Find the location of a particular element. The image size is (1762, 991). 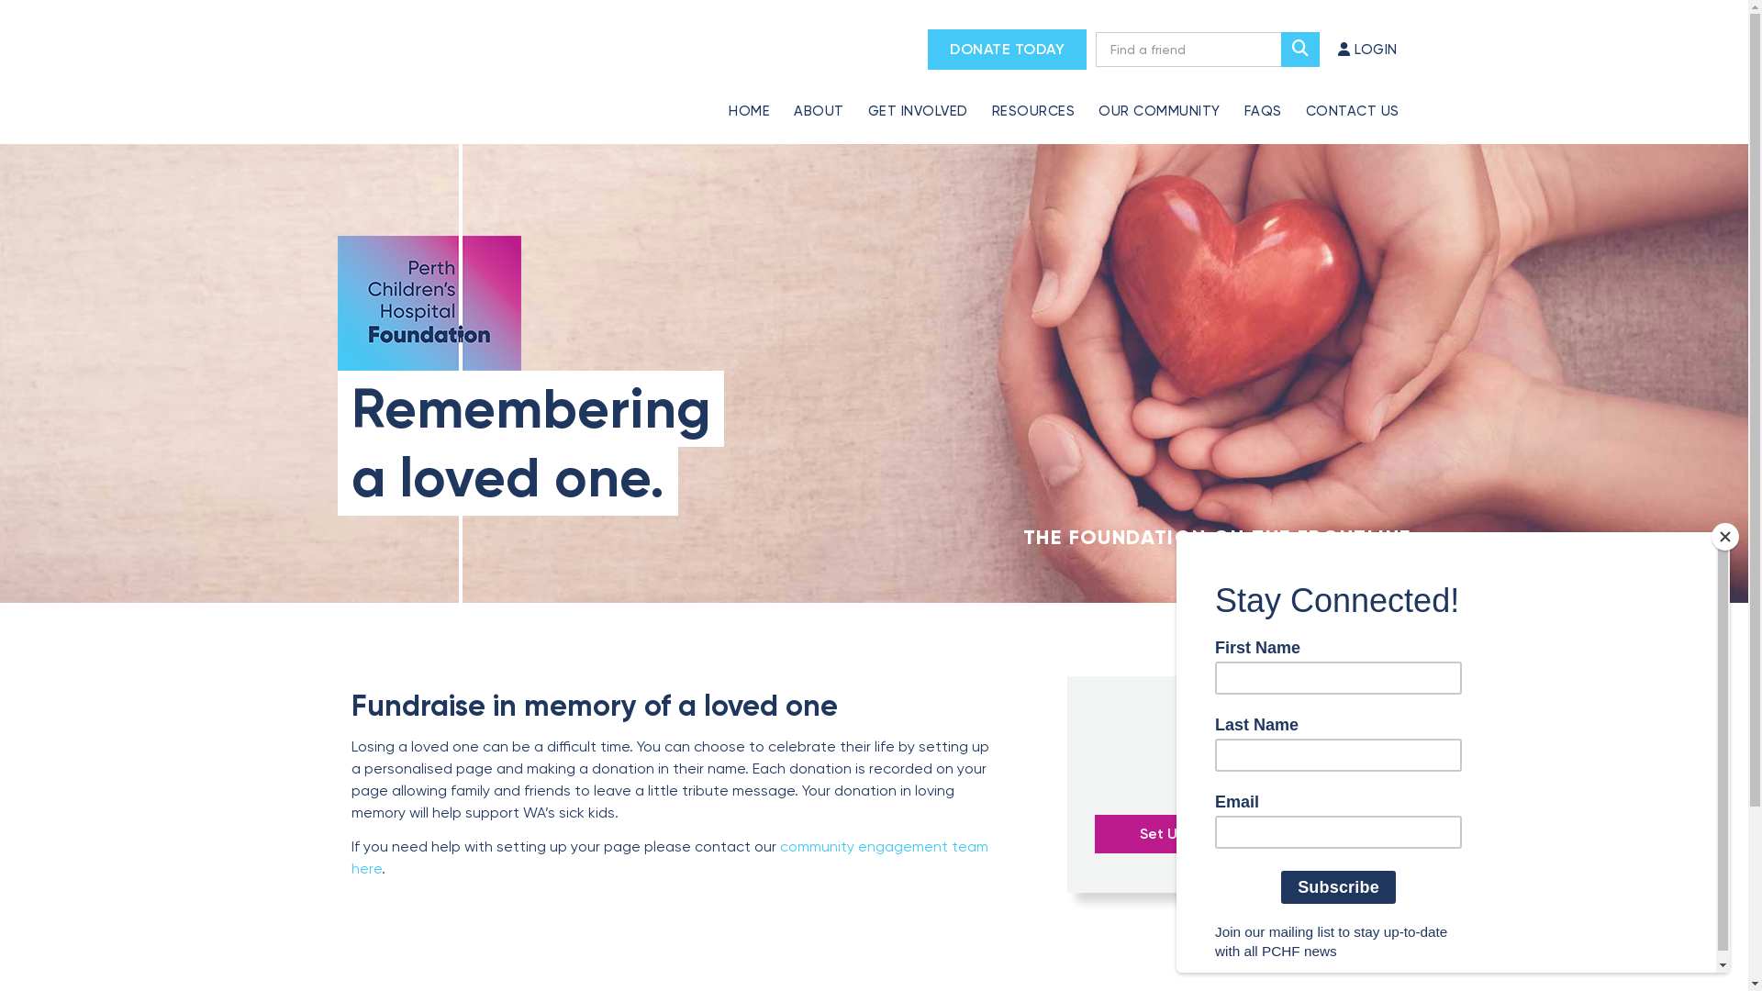

Set Up My In Memory Page is located at coordinates (1232, 834).